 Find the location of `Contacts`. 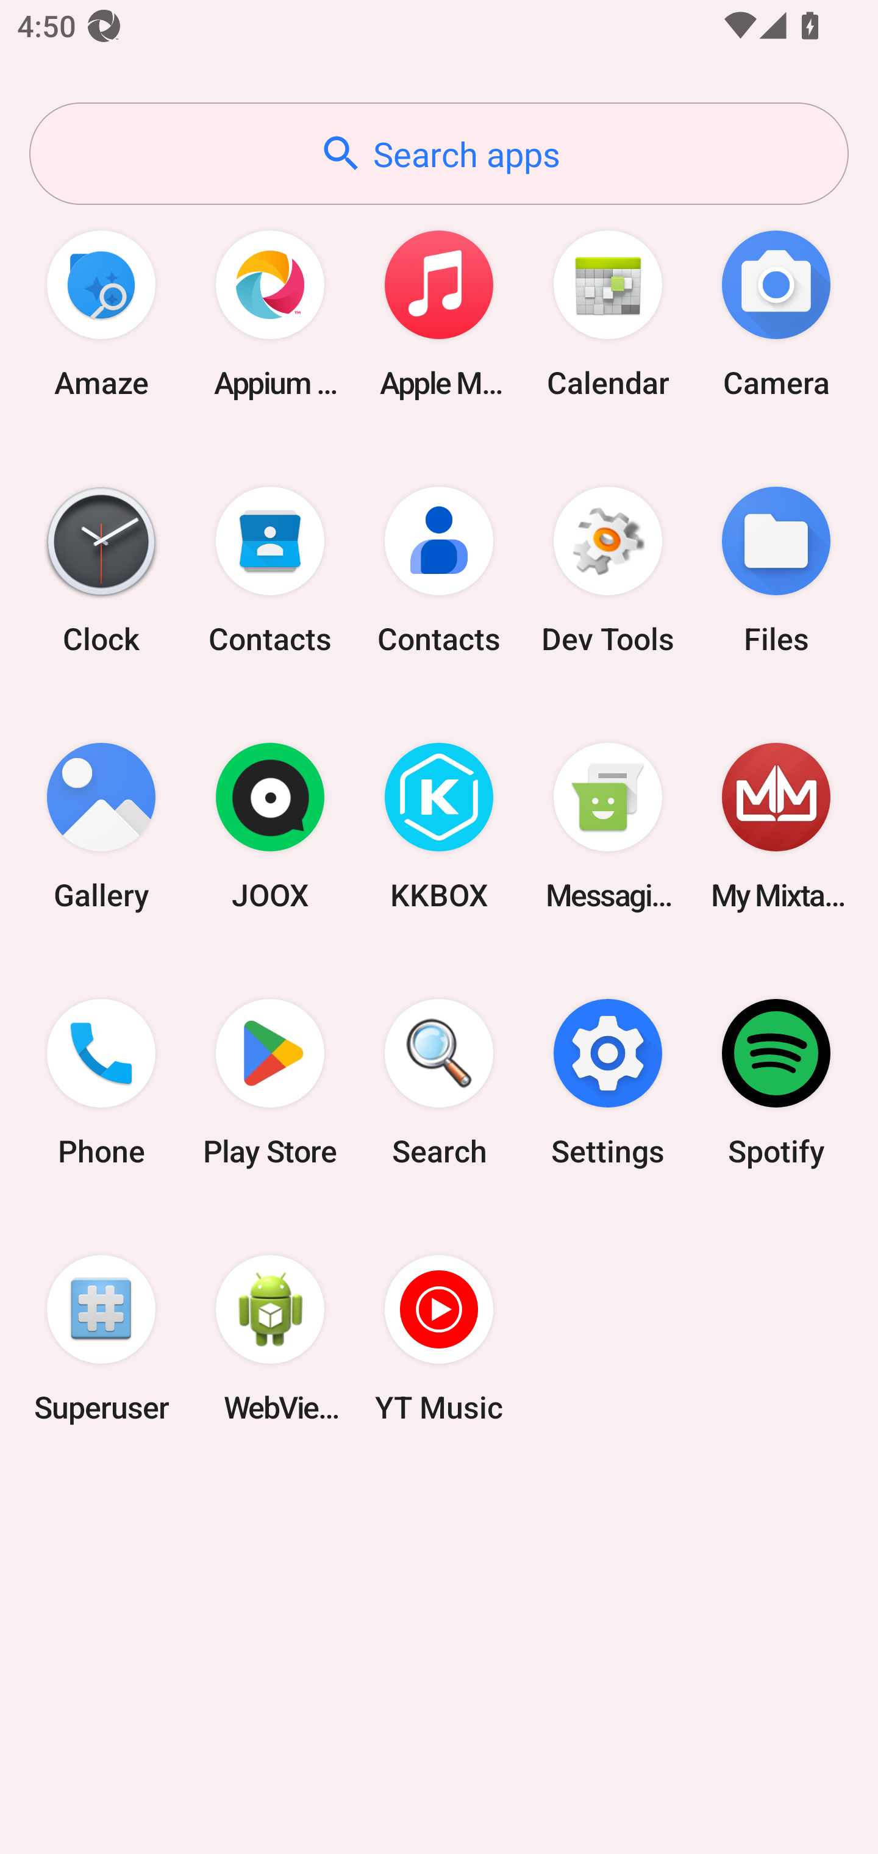

Contacts is located at coordinates (270, 570).